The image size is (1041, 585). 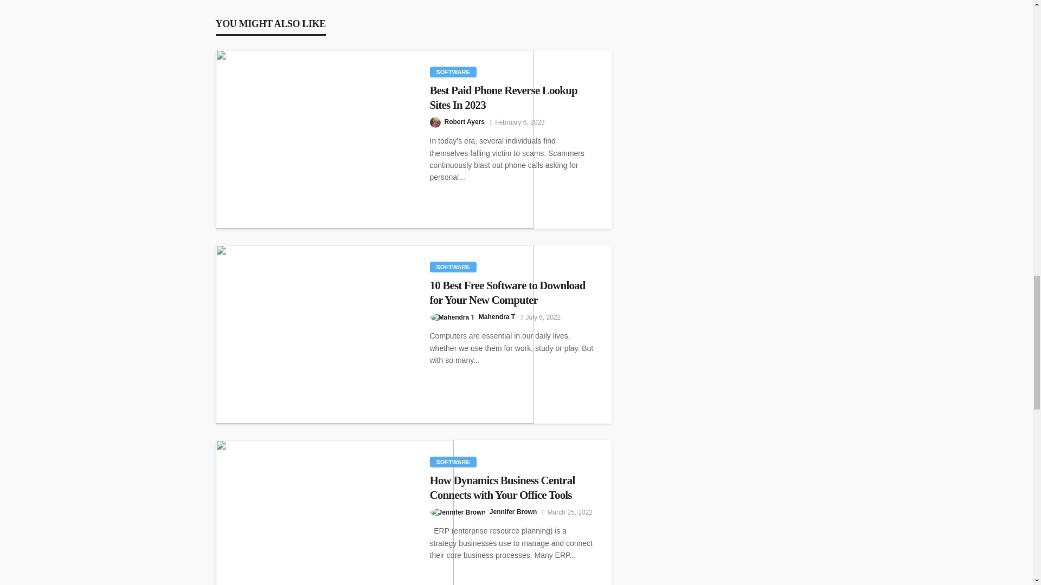 I want to click on 10 Best Free Software to Download for Your New Computer, so click(x=375, y=334).